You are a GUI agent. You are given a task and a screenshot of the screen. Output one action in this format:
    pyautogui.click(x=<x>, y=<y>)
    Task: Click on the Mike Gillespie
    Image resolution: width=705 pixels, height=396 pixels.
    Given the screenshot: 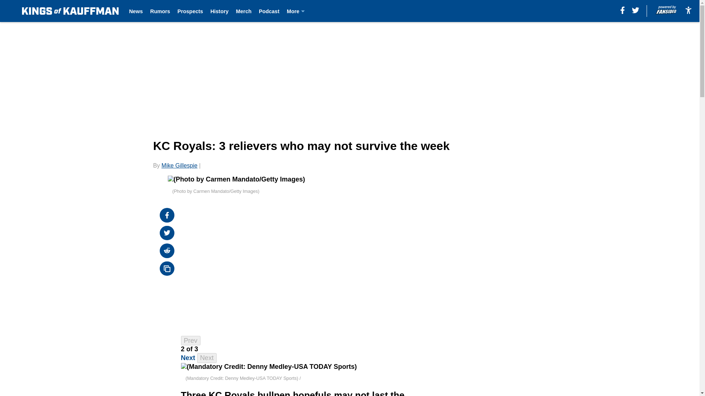 What is the action you would take?
    pyautogui.click(x=179, y=165)
    